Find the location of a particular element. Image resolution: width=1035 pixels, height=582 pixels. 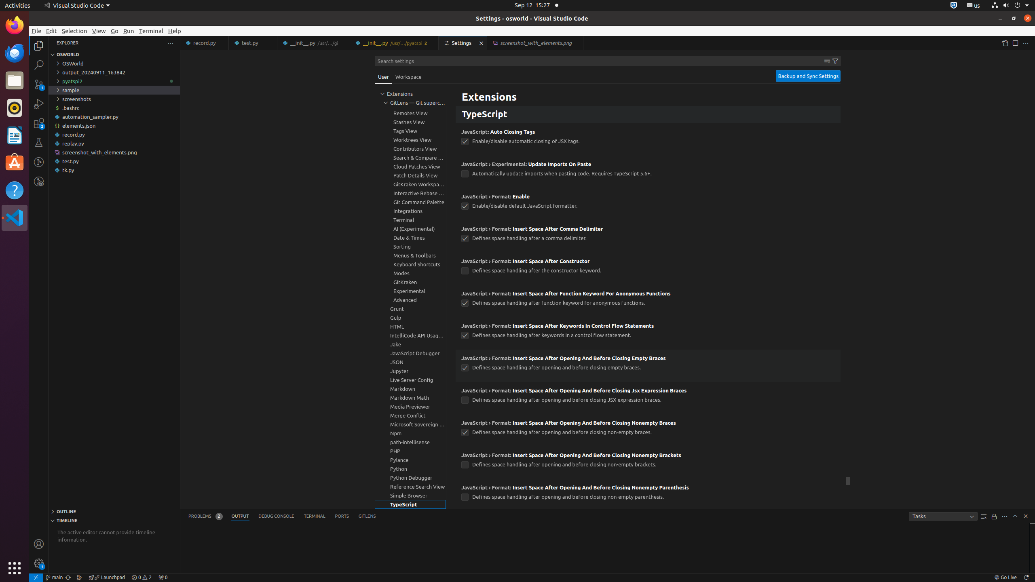

pyatspi2 is located at coordinates (114, 81).